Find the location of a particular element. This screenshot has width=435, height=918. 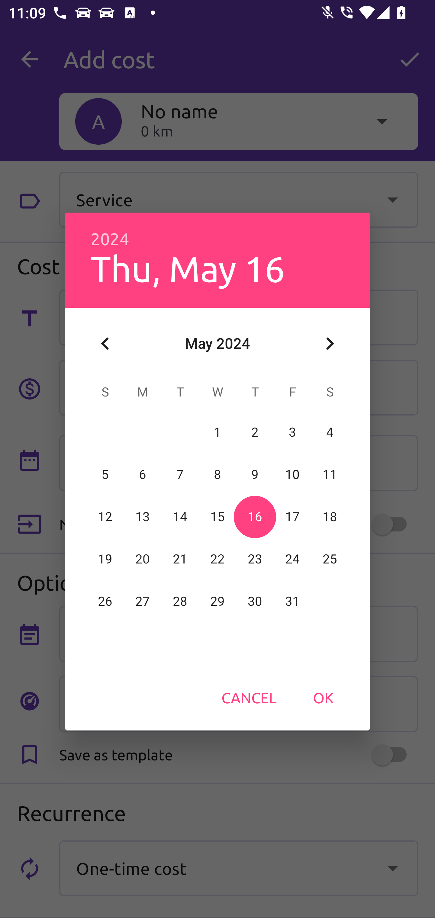

4 04 May 2024 is located at coordinates (330, 432).